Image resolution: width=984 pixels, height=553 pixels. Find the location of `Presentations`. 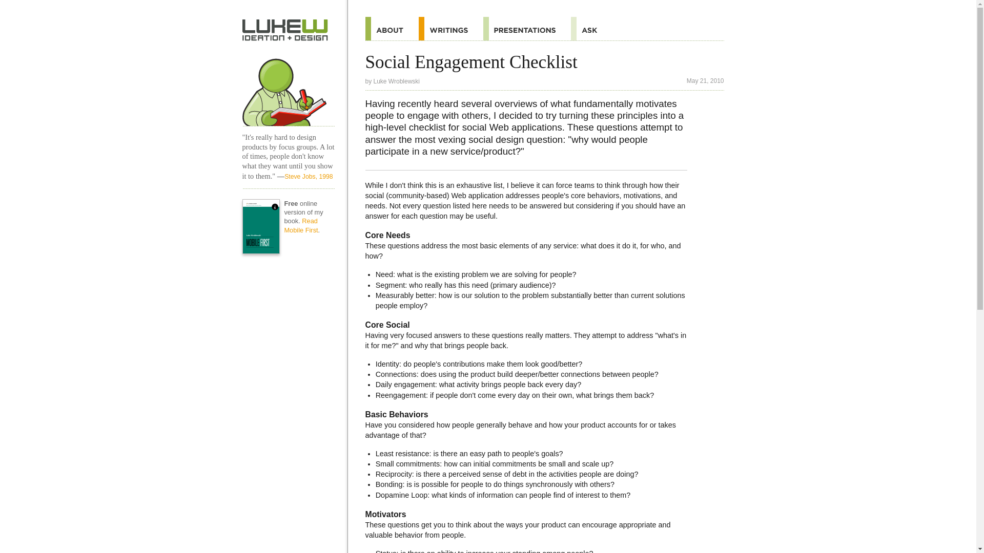

Presentations is located at coordinates (527, 29).